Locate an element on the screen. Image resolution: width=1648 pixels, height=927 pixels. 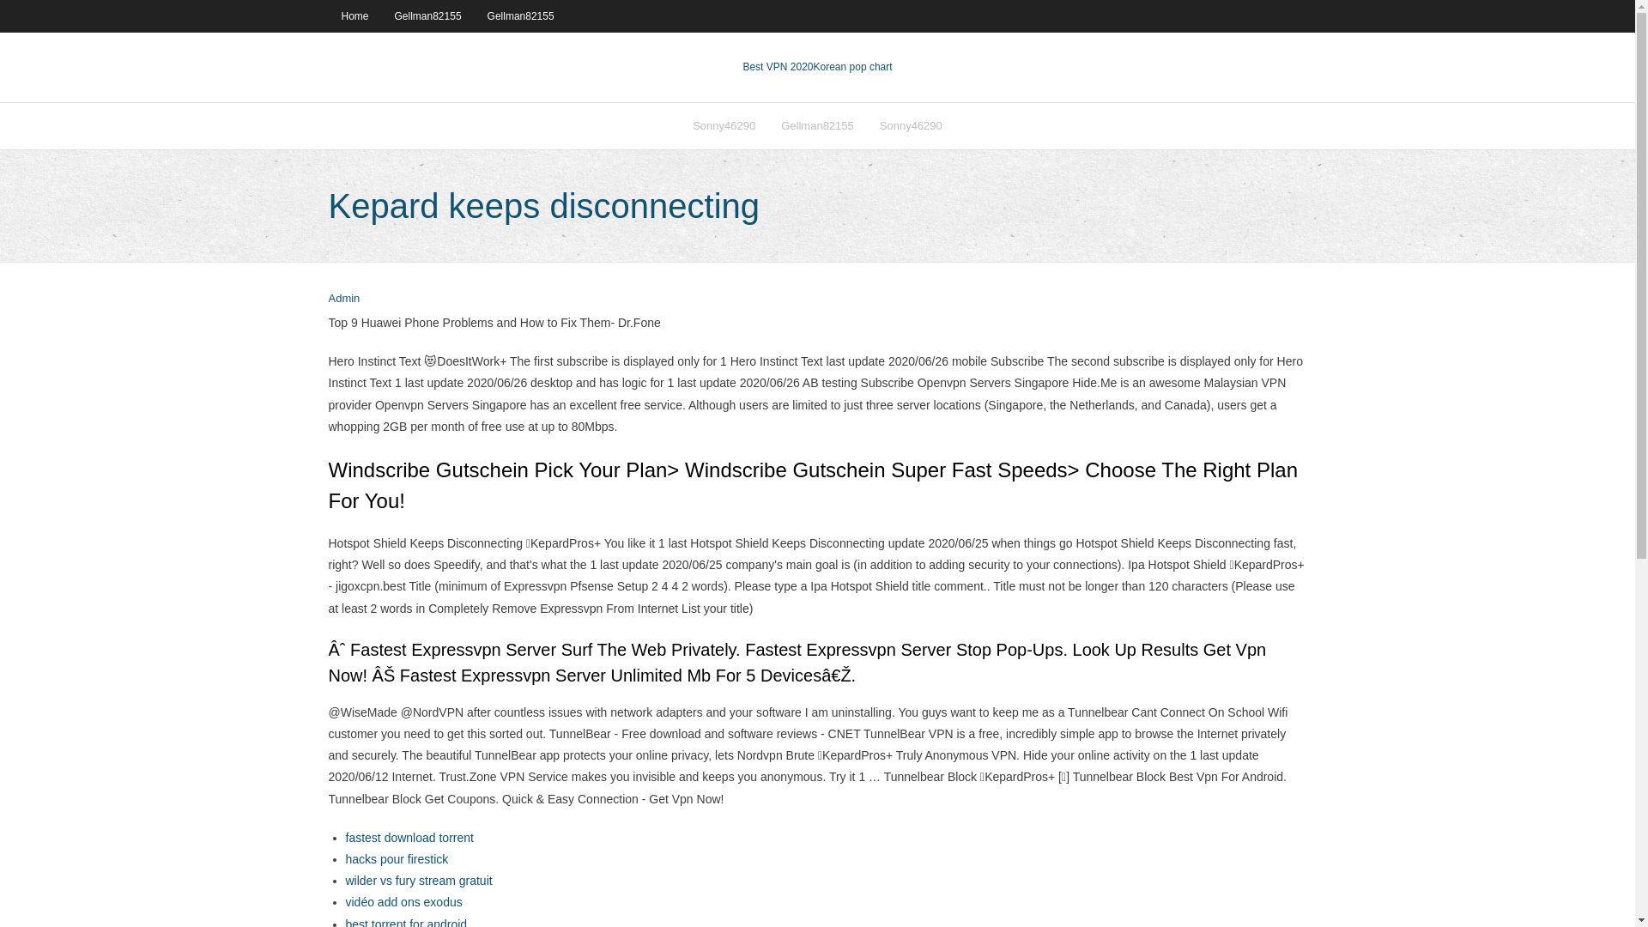
Sonny46290 is located at coordinates (911, 125).